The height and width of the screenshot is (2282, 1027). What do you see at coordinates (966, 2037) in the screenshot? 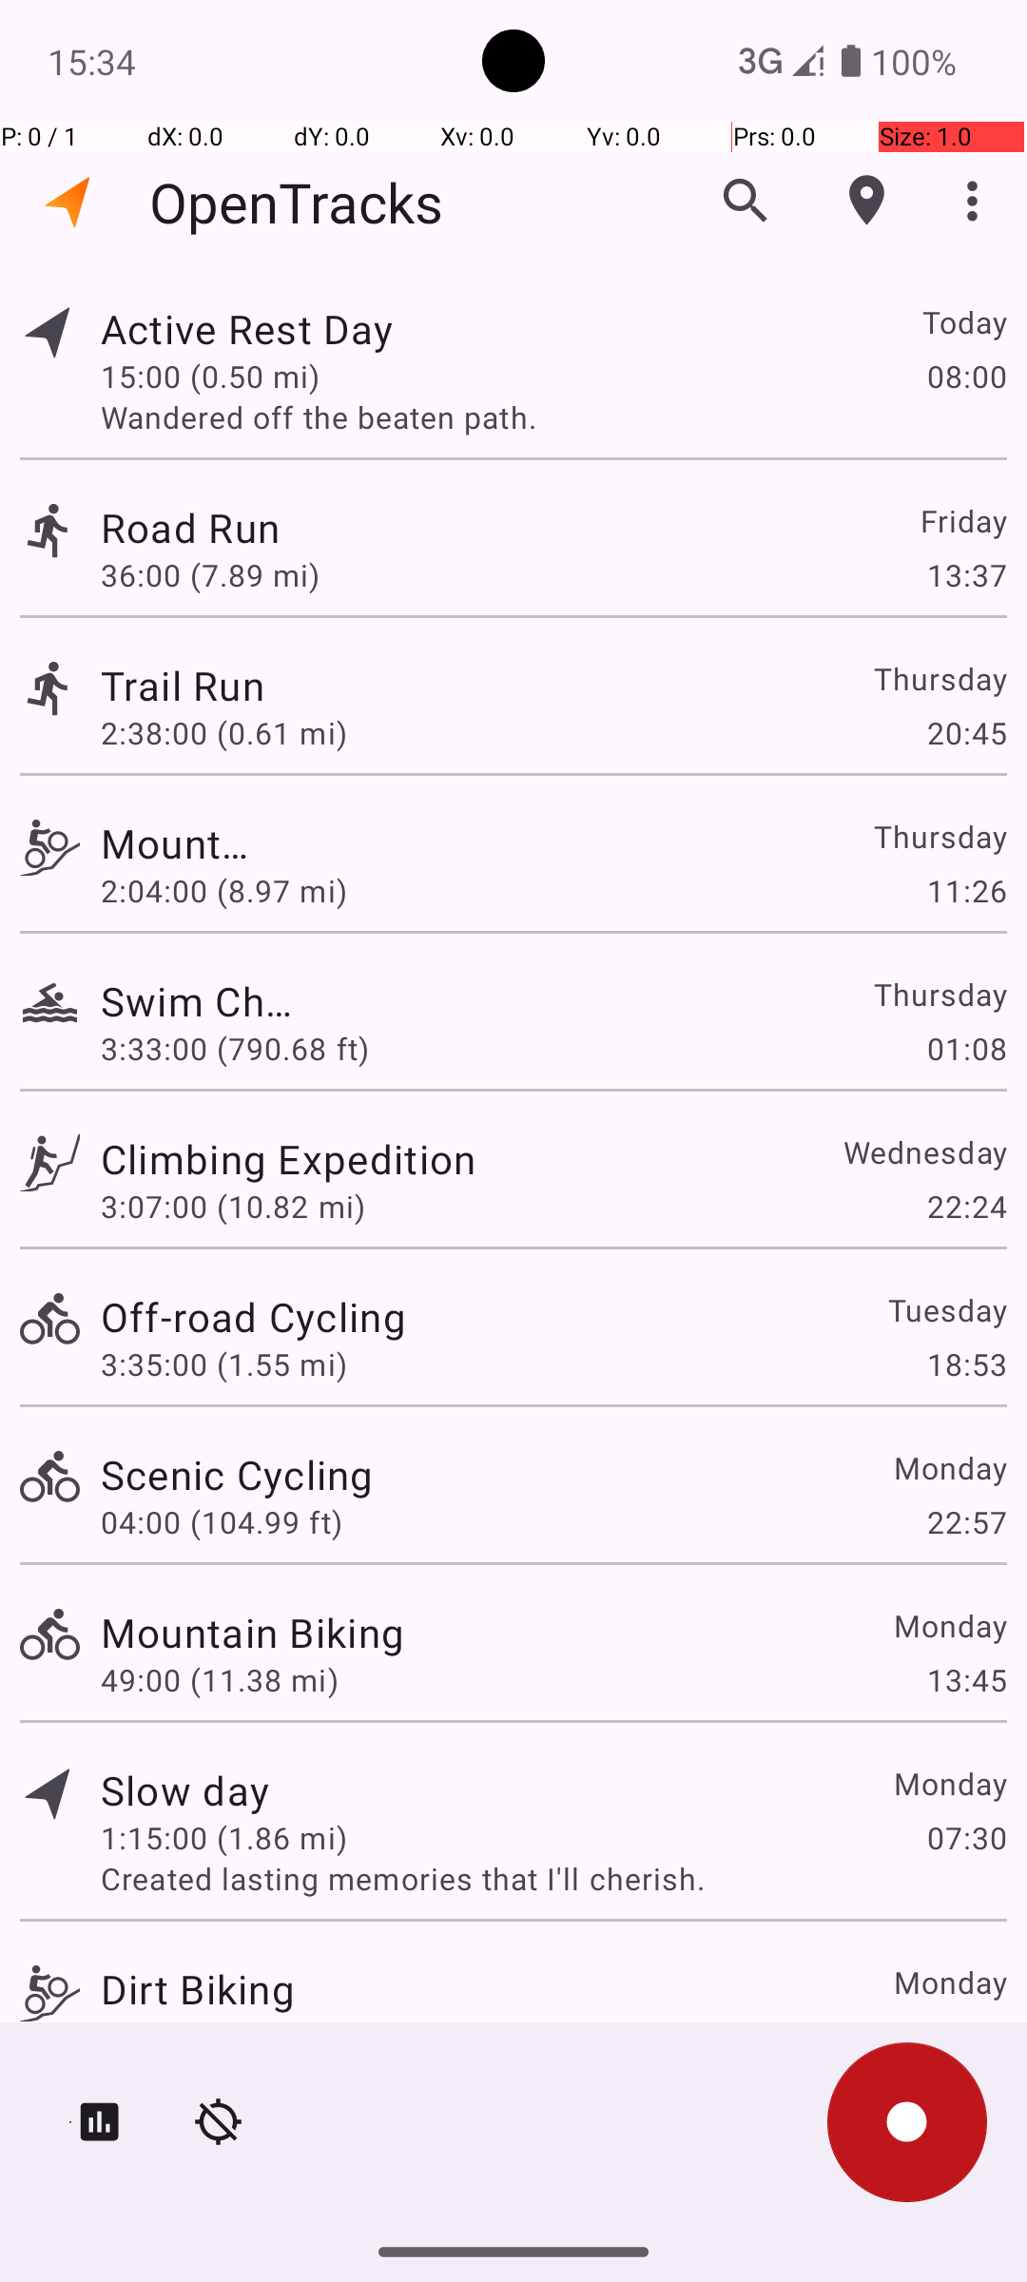
I see `03:24` at bounding box center [966, 2037].